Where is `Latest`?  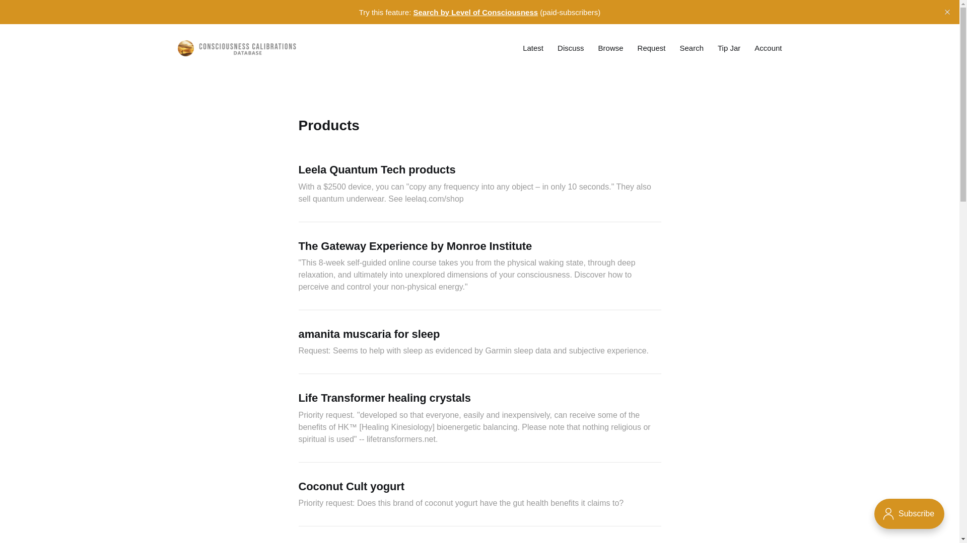 Latest is located at coordinates (533, 48).